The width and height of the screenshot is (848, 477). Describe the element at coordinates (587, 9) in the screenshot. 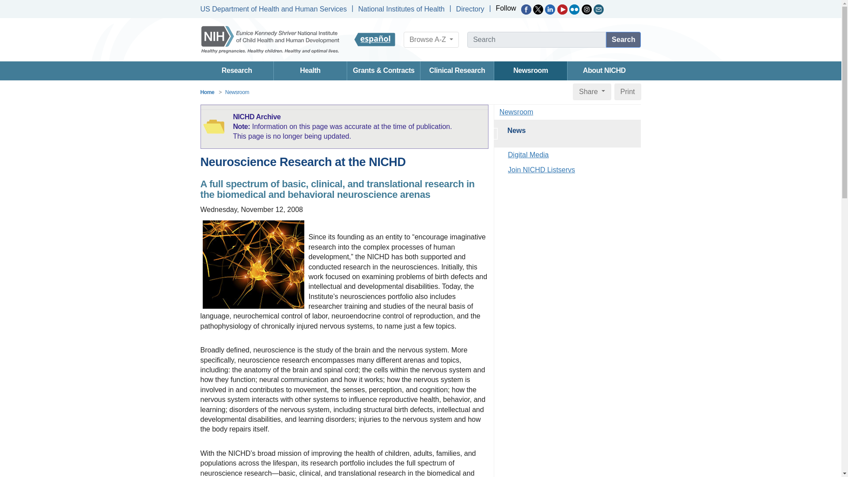

I see `follow us on Instagram` at that location.